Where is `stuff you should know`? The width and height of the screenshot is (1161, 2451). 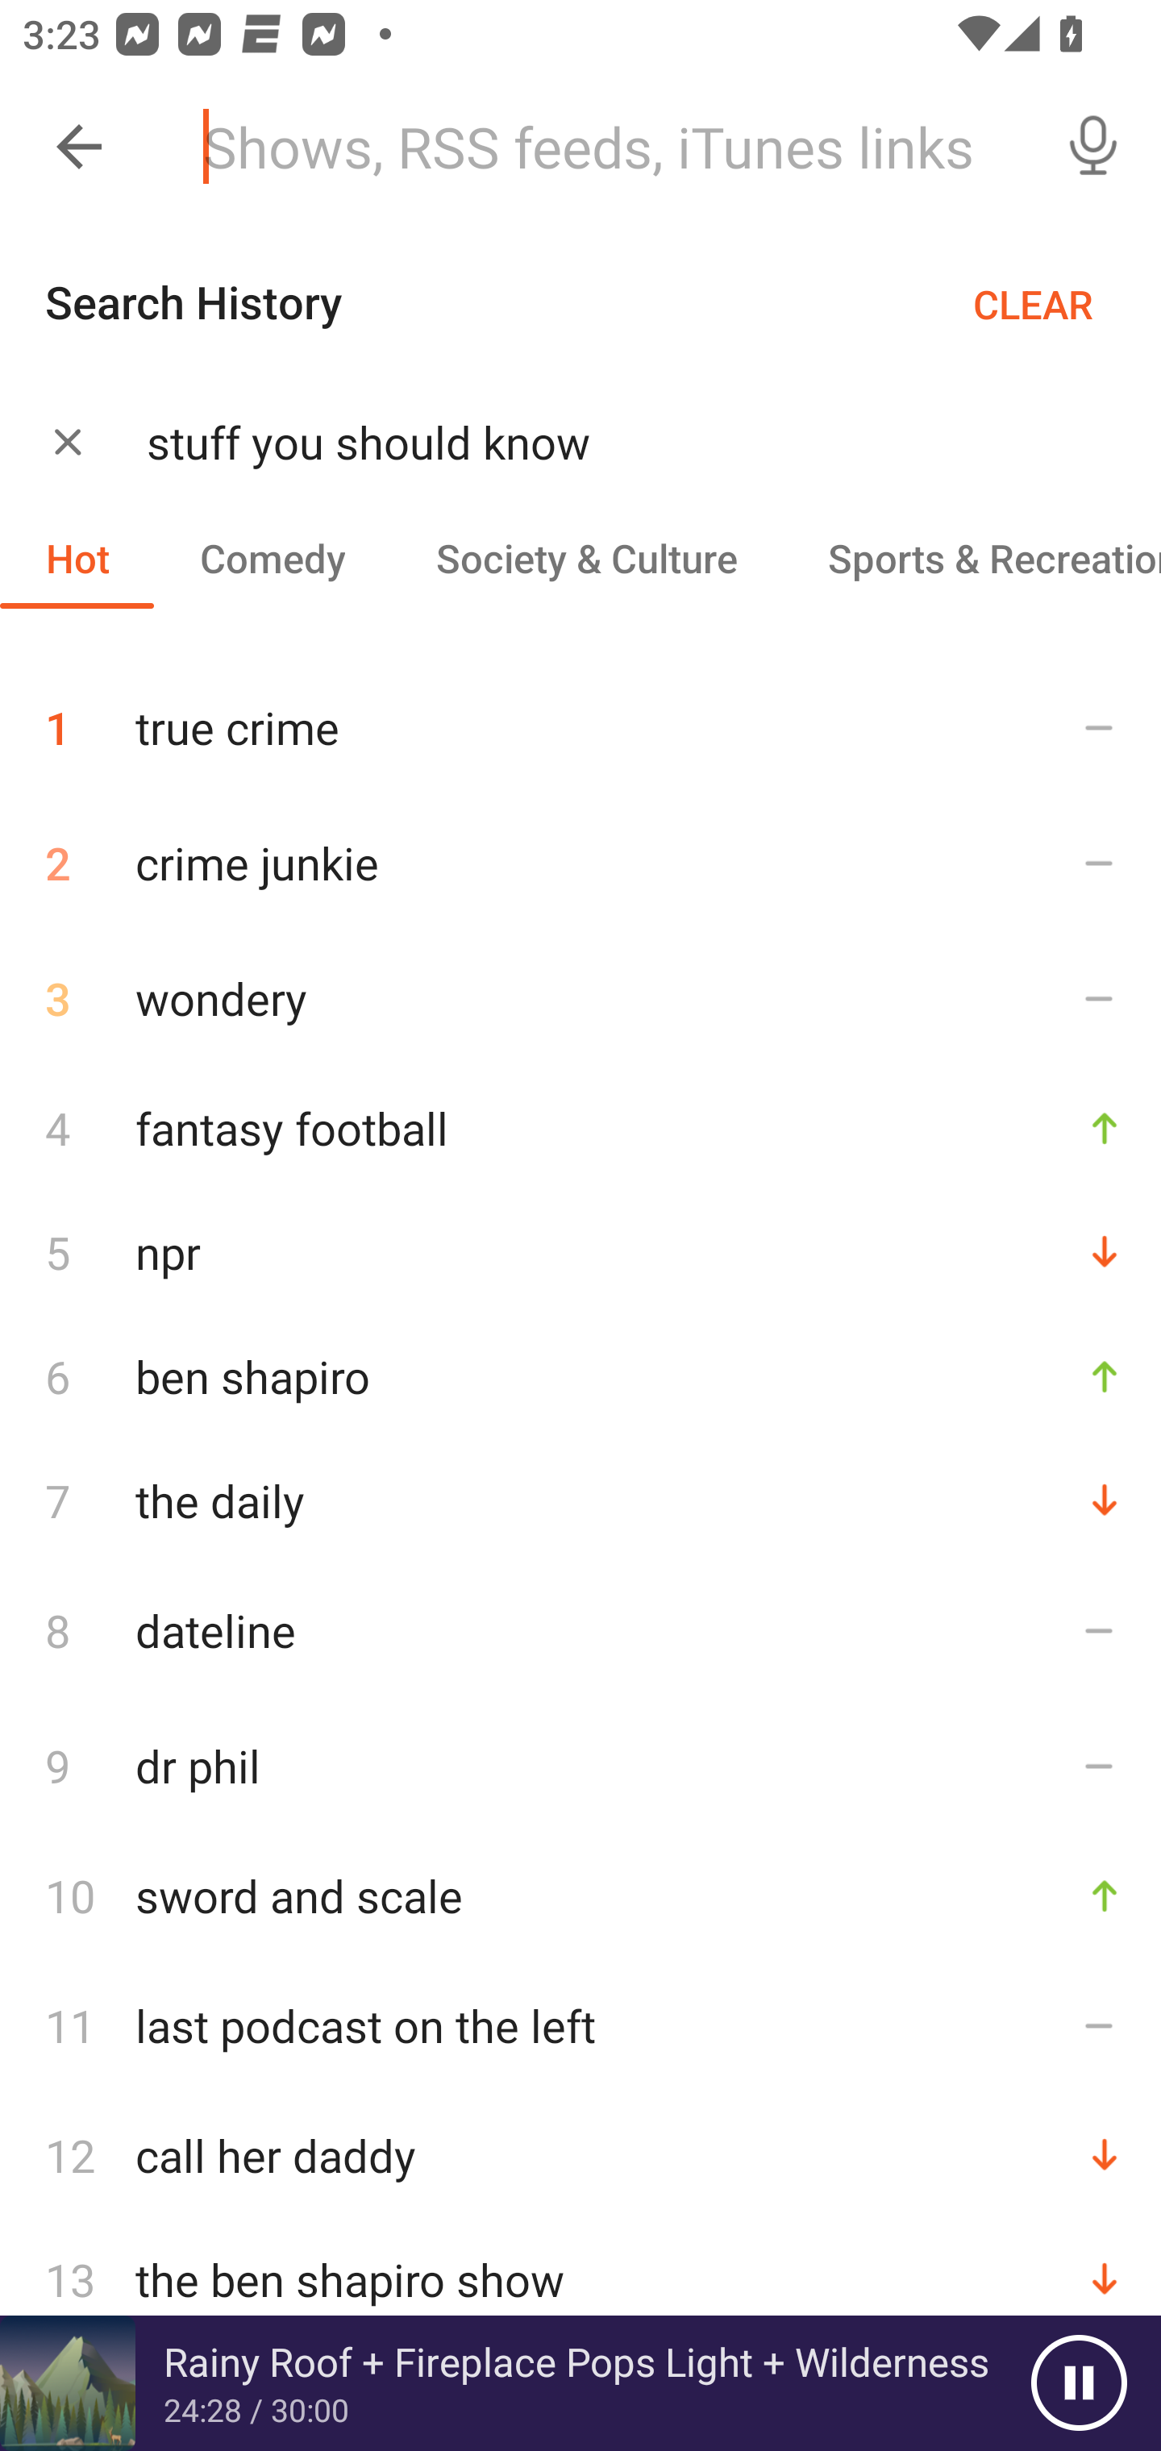
stuff you should know is located at coordinates (614, 442).